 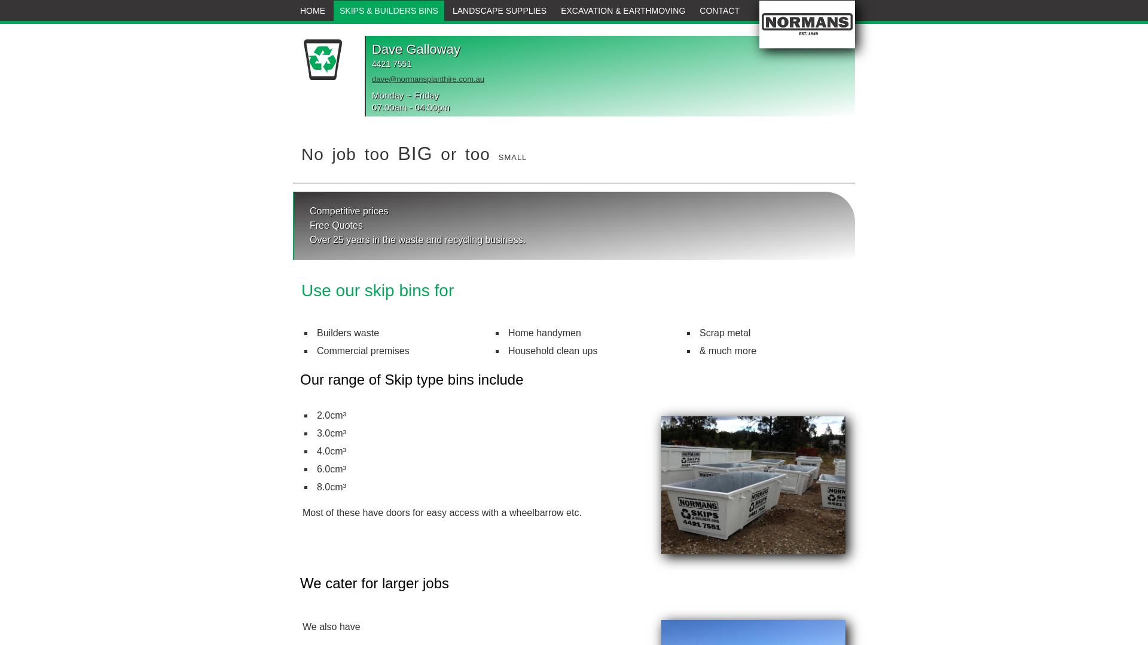 I want to click on CONTACT, so click(x=720, y=11).